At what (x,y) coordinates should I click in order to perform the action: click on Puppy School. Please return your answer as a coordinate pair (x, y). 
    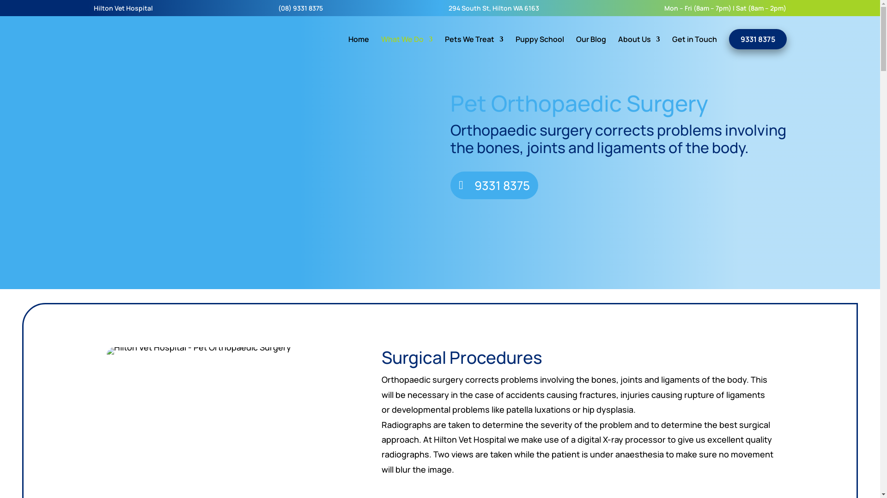
    Looking at the image, I should click on (540, 47).